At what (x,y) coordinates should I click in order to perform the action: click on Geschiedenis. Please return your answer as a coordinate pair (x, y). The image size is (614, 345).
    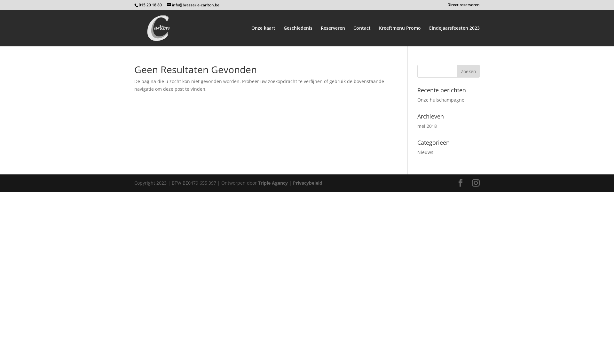
    Looking at the image, I should click on (298, 36).